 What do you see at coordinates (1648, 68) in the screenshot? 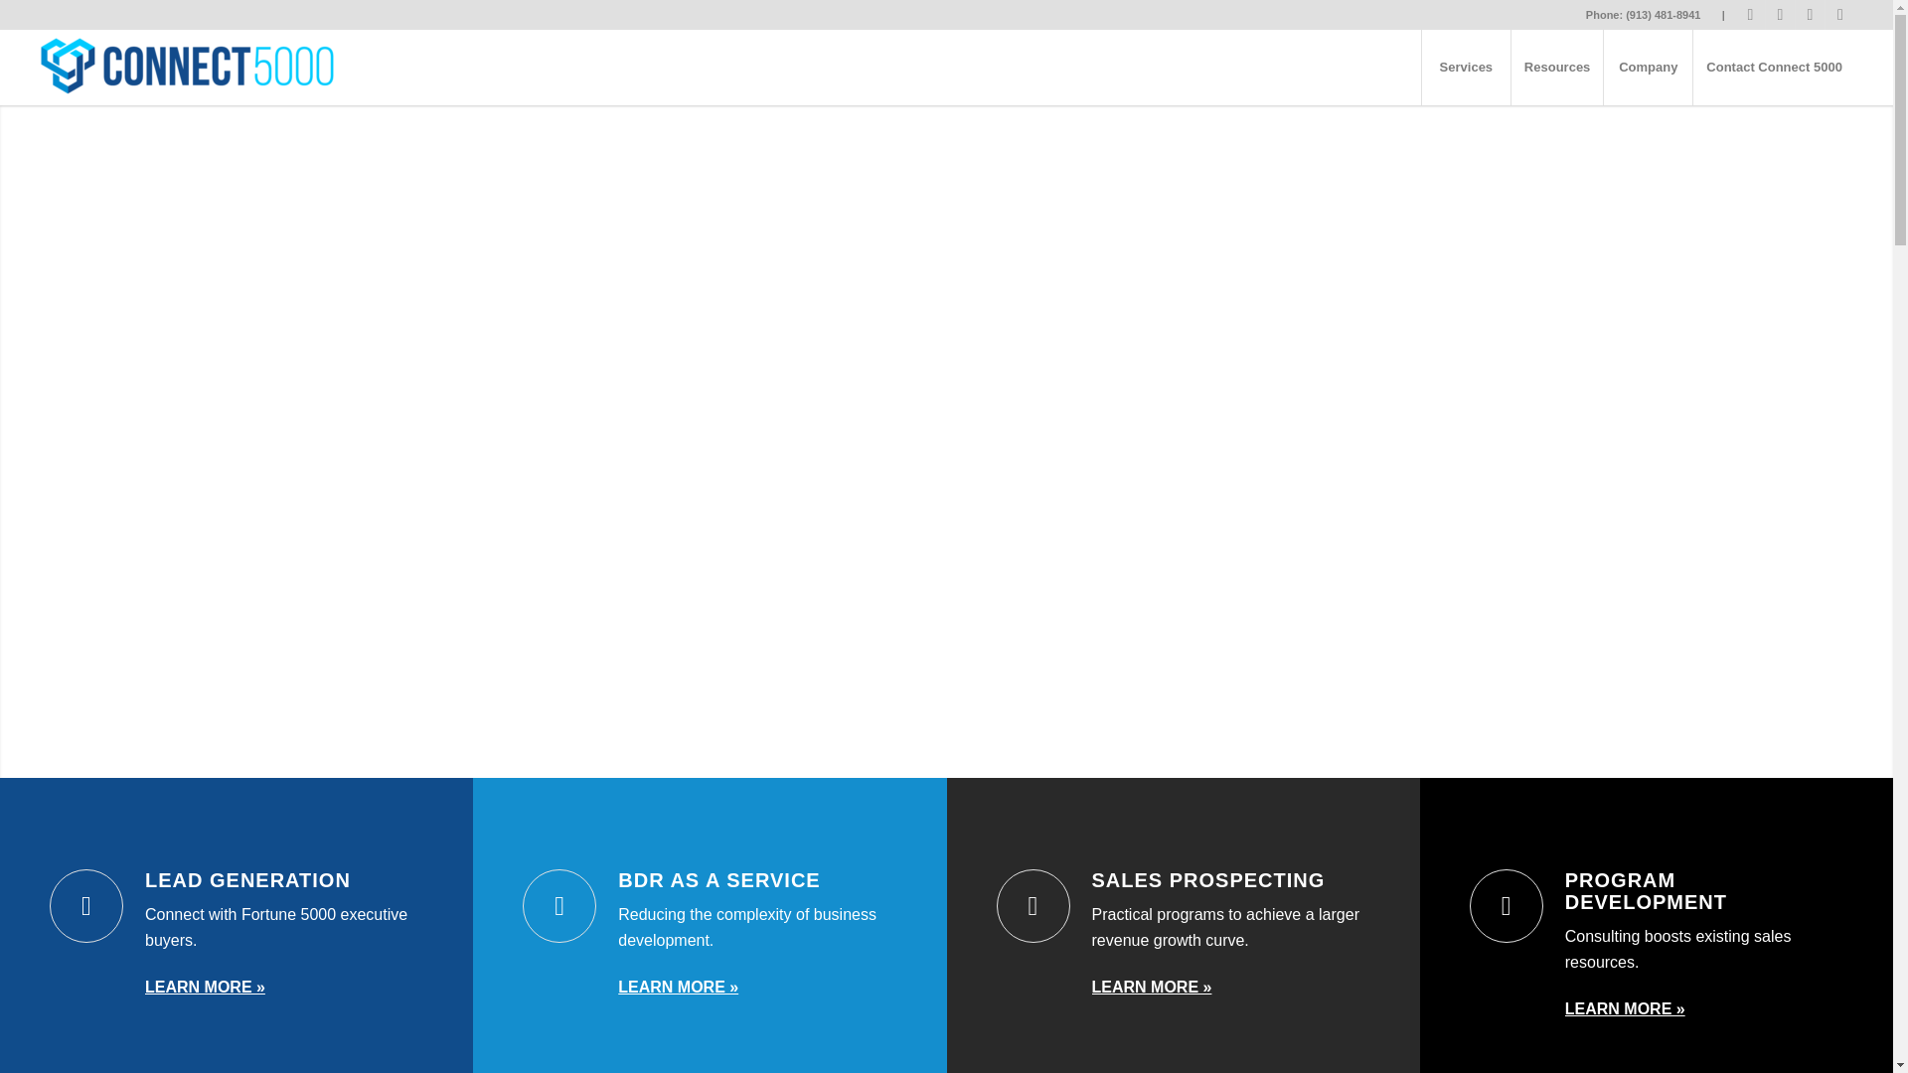
I see `Company` at bounding box center [1648, 68].